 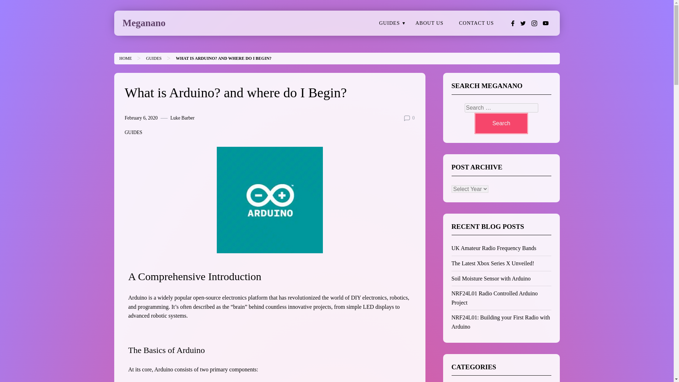 What do you see at coordinates (501, 123) in the screenshot?
I see `Search` at bounding box center [501, 123].